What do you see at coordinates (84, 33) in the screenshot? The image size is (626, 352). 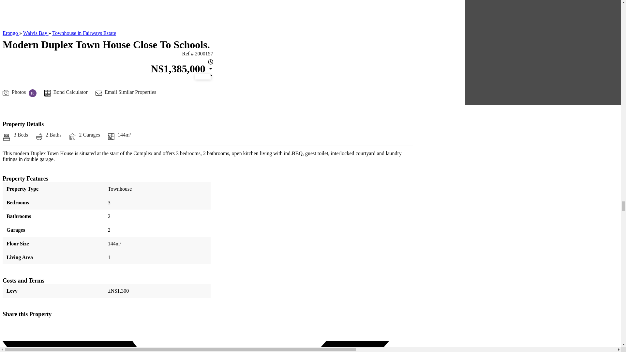 I see `Townhouse in Fairways Estate` at bounding box center [84, 33].